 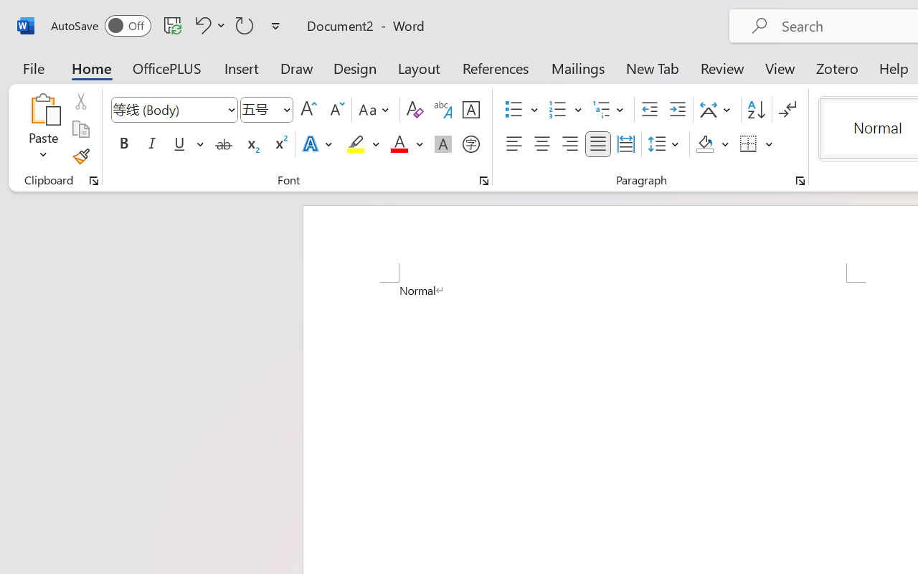 What do you see at coordinates (749, 144) in the screenshot?
I see `Borders` at bounding box center [749, 144].